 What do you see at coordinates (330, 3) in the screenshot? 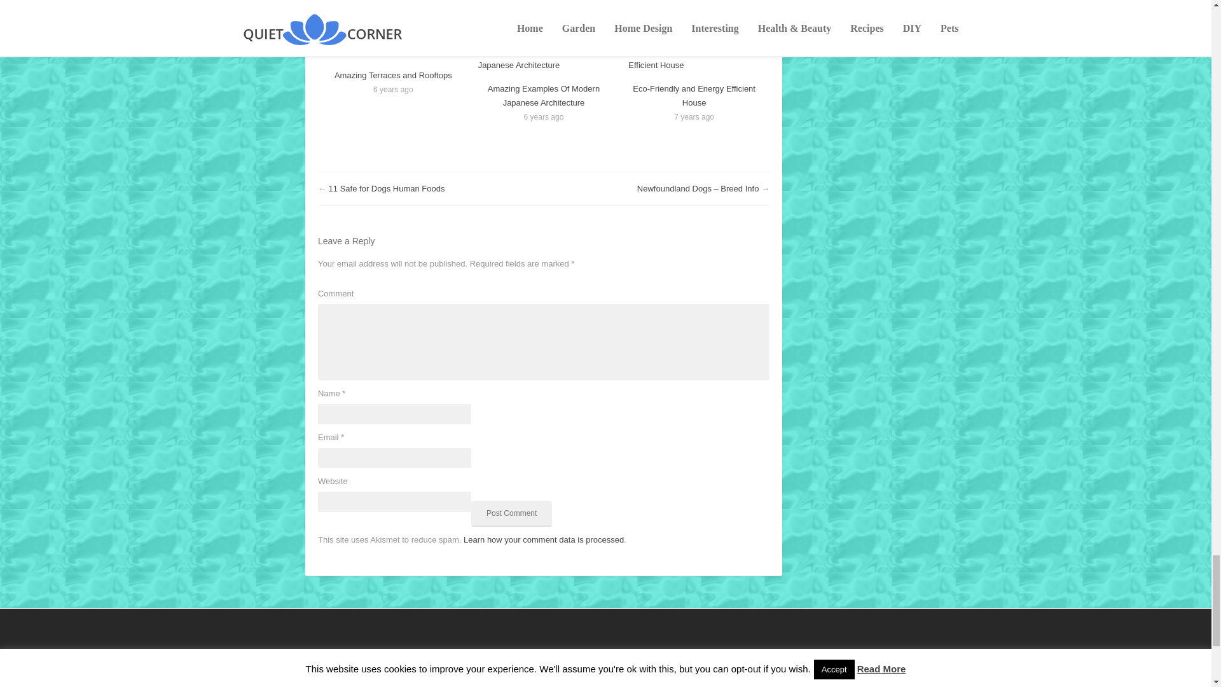
I see `Facebook` at bounding box center [330, 3].